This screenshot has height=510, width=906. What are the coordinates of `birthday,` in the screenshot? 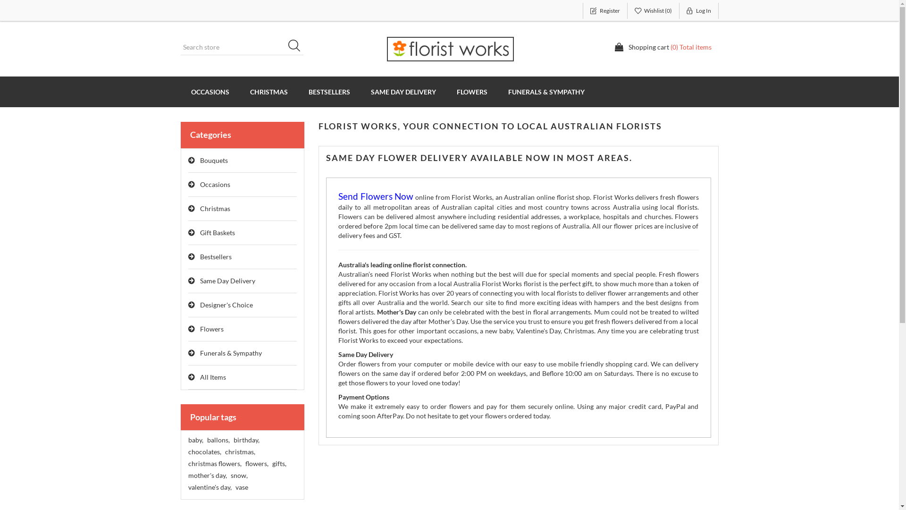 It's located at (246, 440).